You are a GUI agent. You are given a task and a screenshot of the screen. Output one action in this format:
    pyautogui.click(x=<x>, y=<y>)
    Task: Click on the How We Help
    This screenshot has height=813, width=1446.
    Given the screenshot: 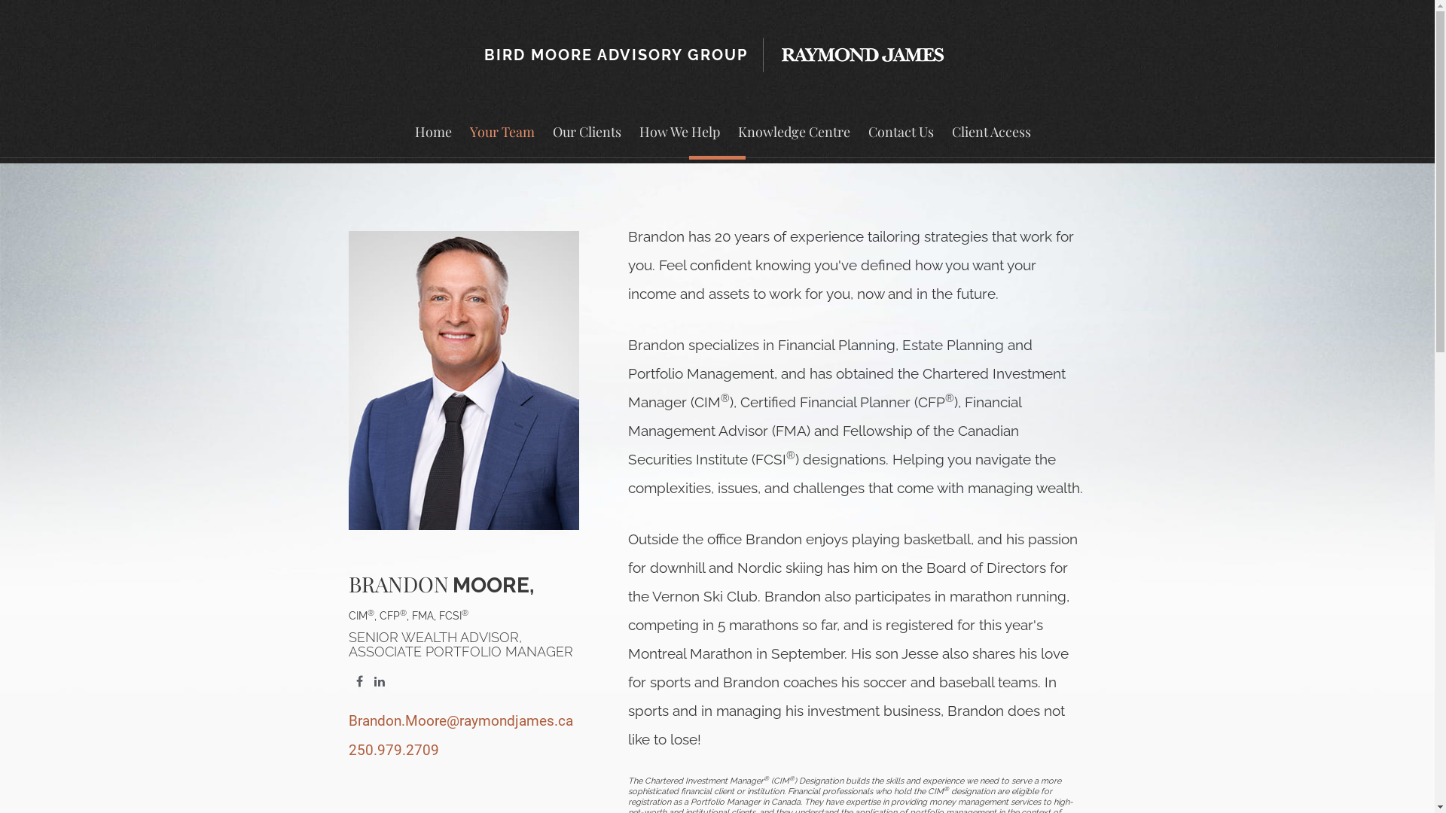 What is the action you would take?
    pyautogui.click(x=679, y=142)
    